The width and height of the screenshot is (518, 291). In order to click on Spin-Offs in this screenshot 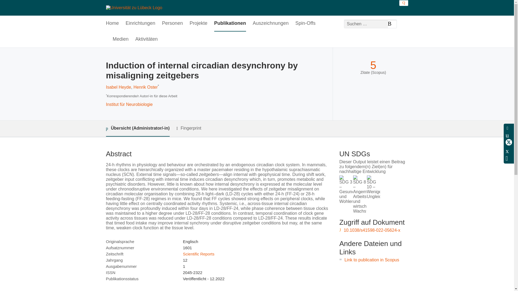, I will do `click(305, 23)`.